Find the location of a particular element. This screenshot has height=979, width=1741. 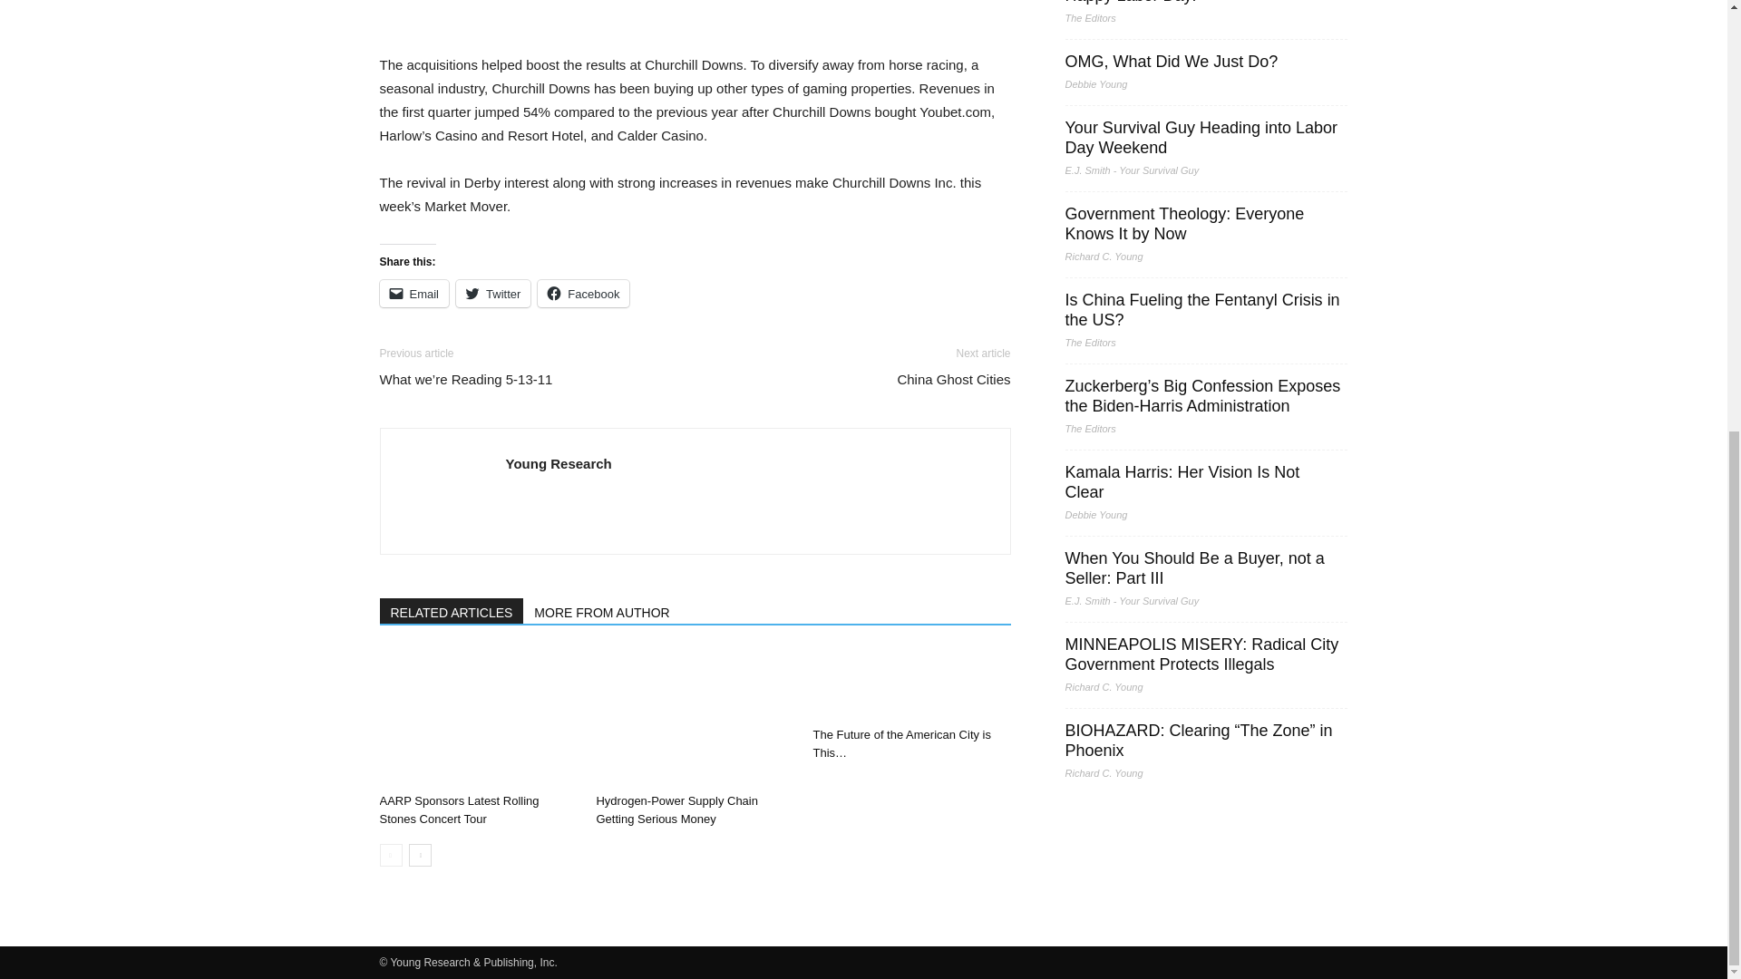

Hydrogen-Power Supply Chain Getting Serious Money is located at coordinates (695, 718).